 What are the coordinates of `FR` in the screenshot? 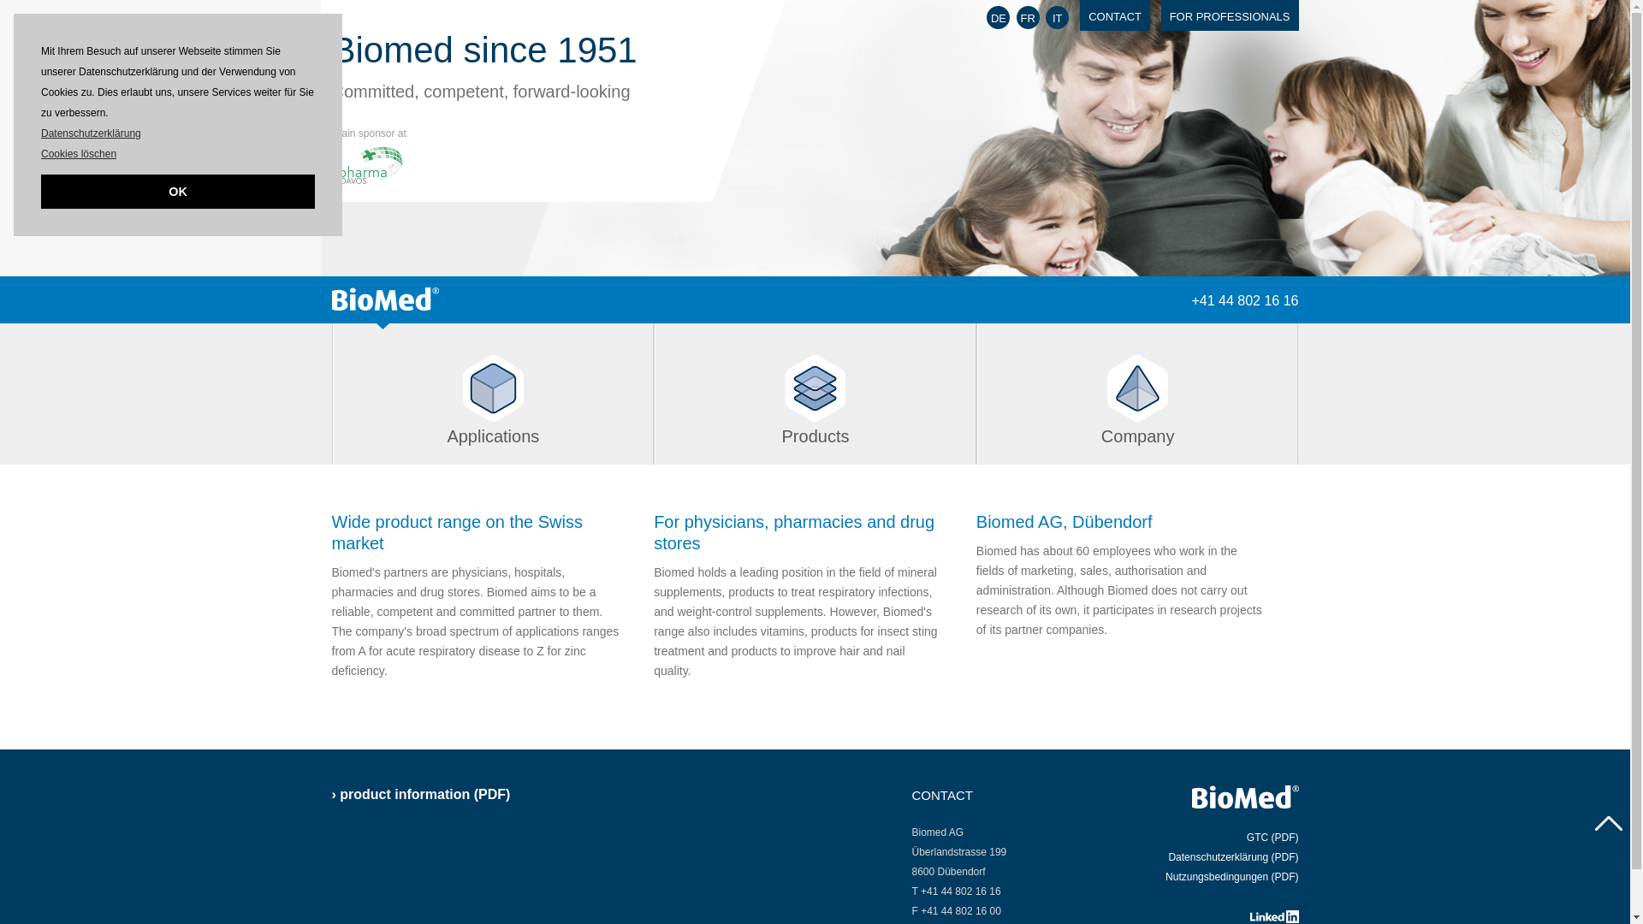 It's located at (1029, 17).